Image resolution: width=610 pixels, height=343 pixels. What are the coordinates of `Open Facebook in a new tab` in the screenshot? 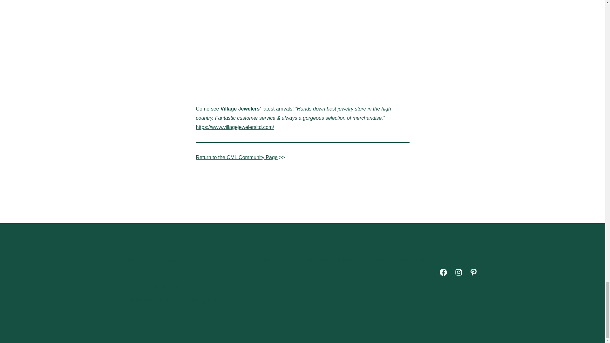 It's located at (443, 272).